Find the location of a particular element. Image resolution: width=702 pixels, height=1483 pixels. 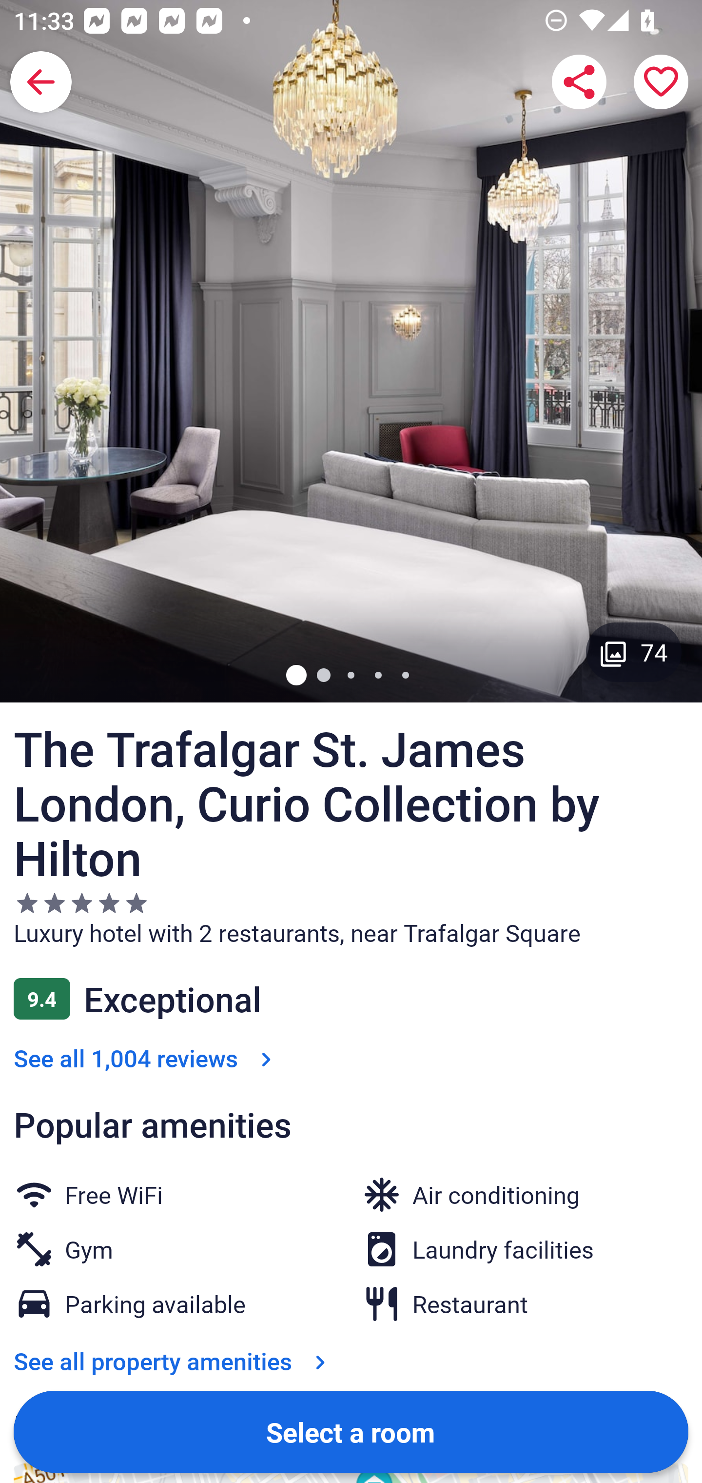

Save property to a trip is located at coordinates (661, 82).